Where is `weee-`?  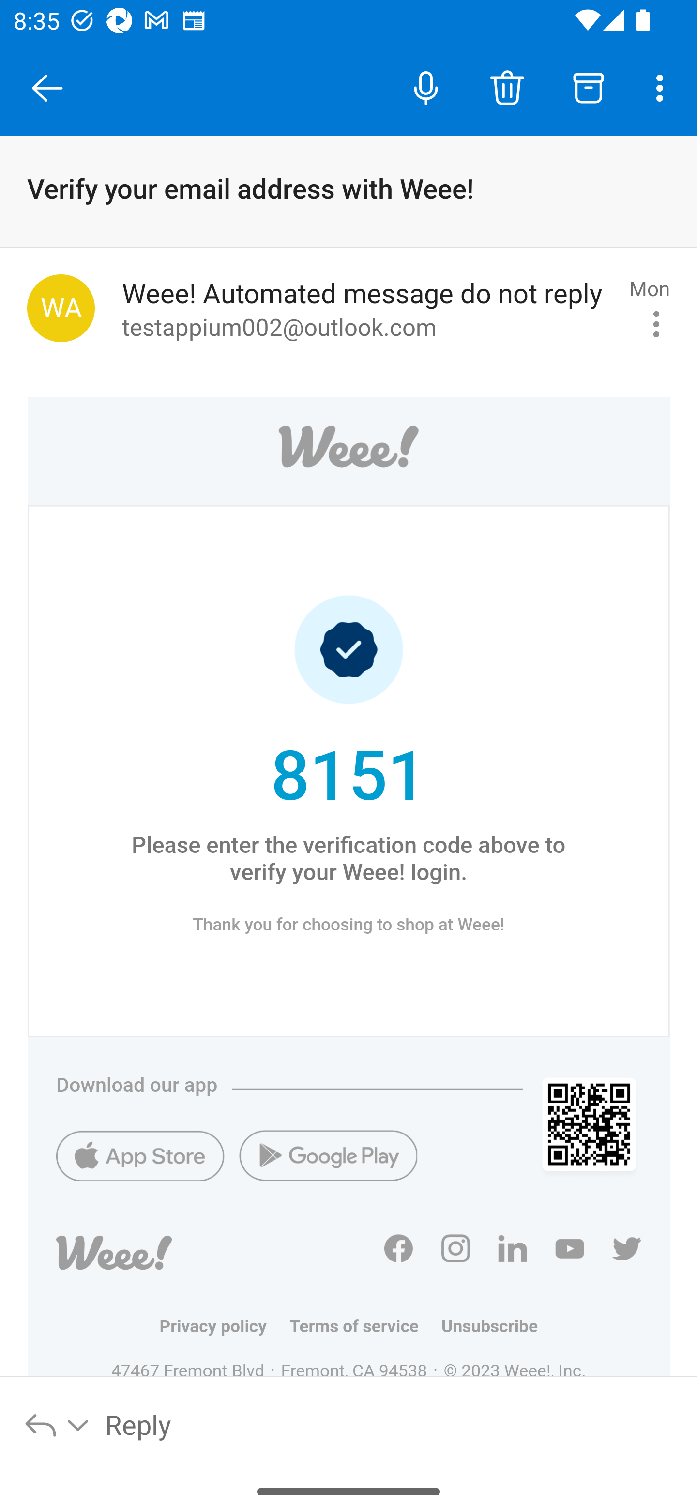 weee- is located at coordinates (526, 1250).